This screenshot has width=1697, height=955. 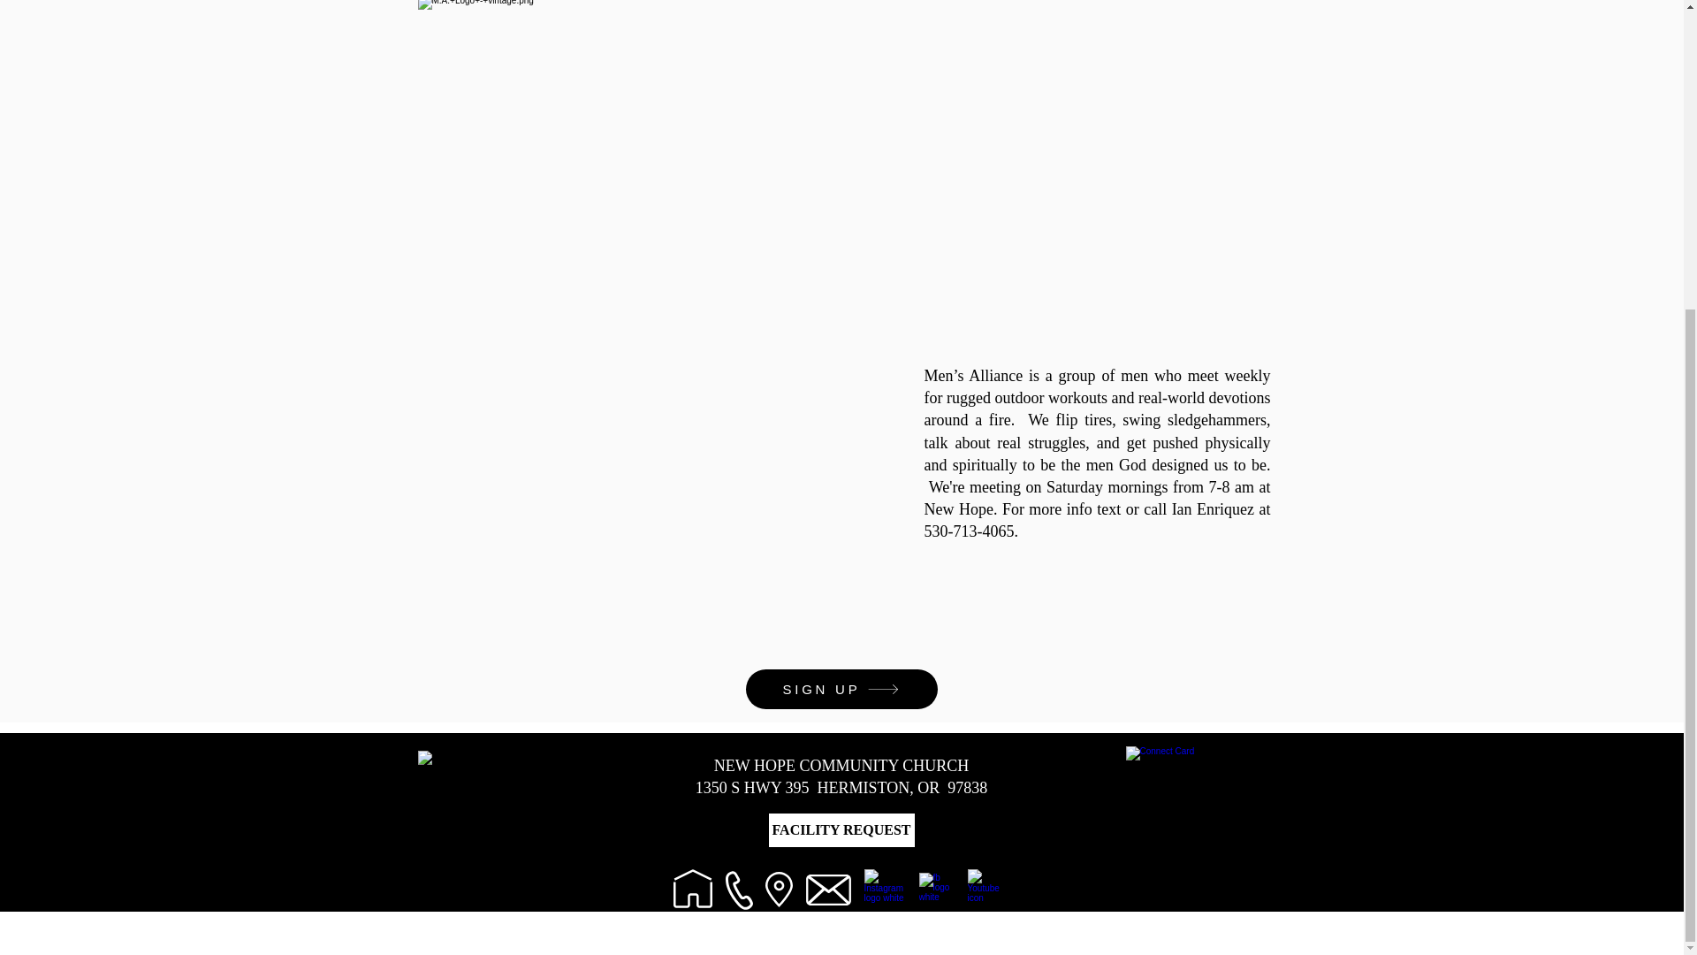 What do you see at coordinates (841, 690) in the screenshot?
I see `SIGN UP` at bounding box center [841, 690].